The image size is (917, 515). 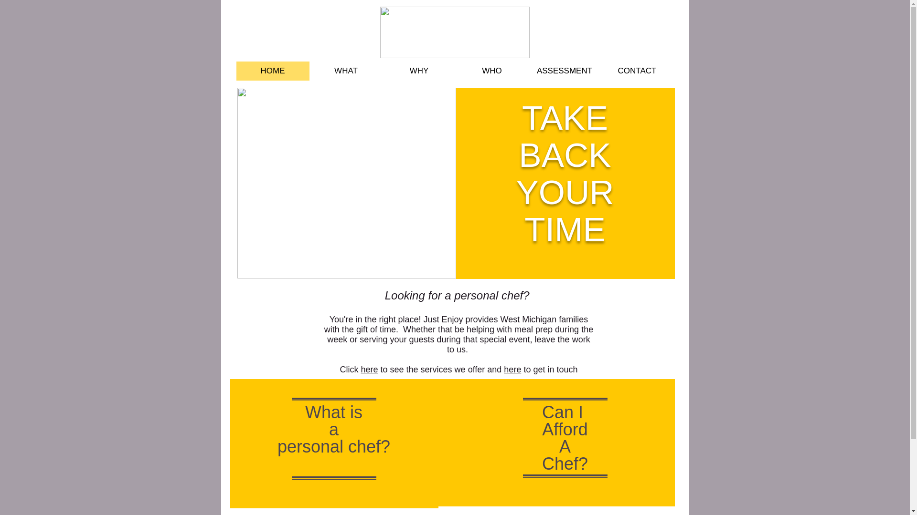 What do you see at coordinates (370, 369) in the screenshot?
I see `here` at bounding box center [370, 369].